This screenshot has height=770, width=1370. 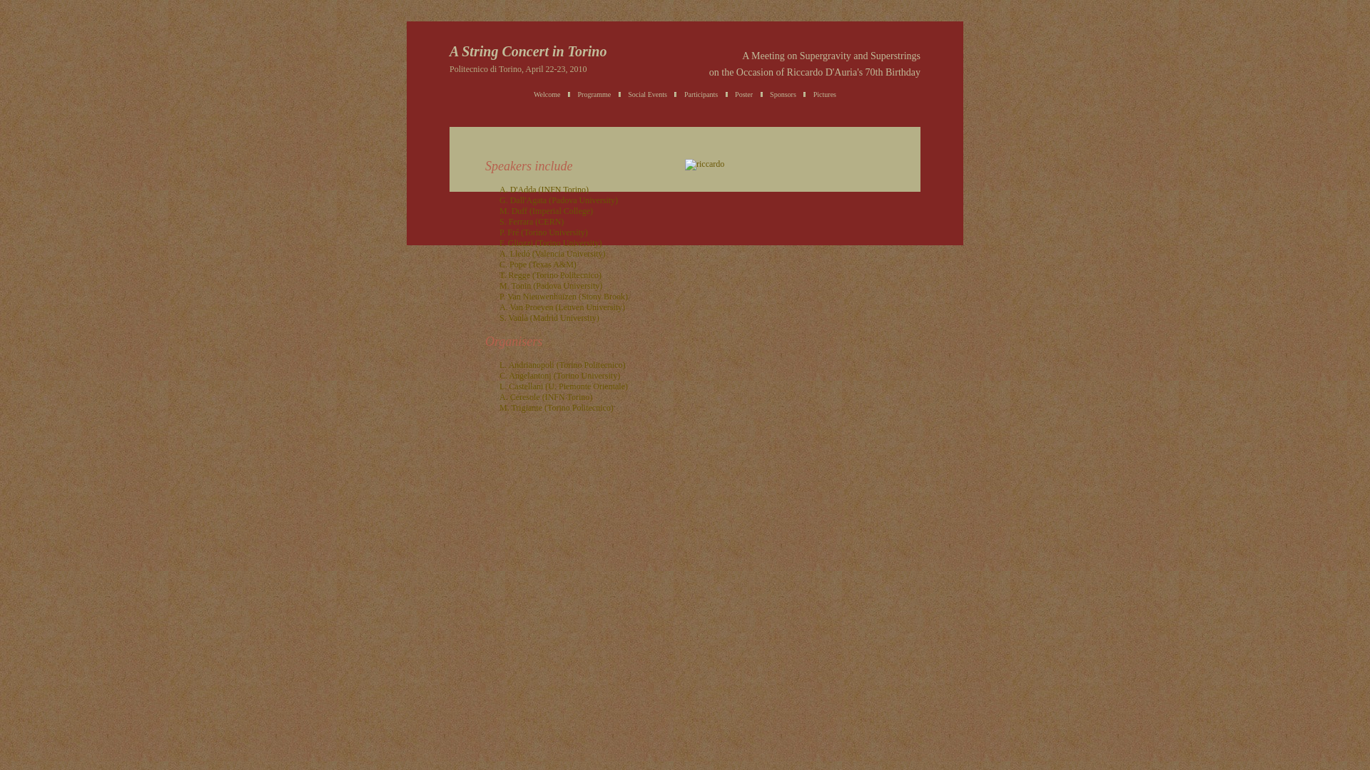 I want to click on Welcome, so click(x=547, y=94).